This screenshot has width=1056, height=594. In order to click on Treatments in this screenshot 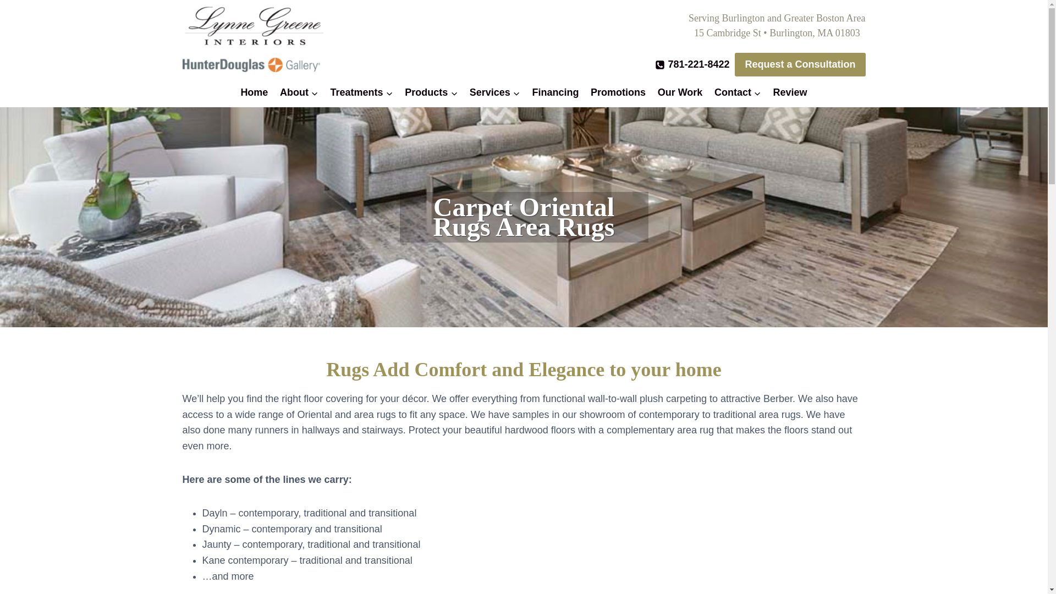, I will do `click(361, 92)`.